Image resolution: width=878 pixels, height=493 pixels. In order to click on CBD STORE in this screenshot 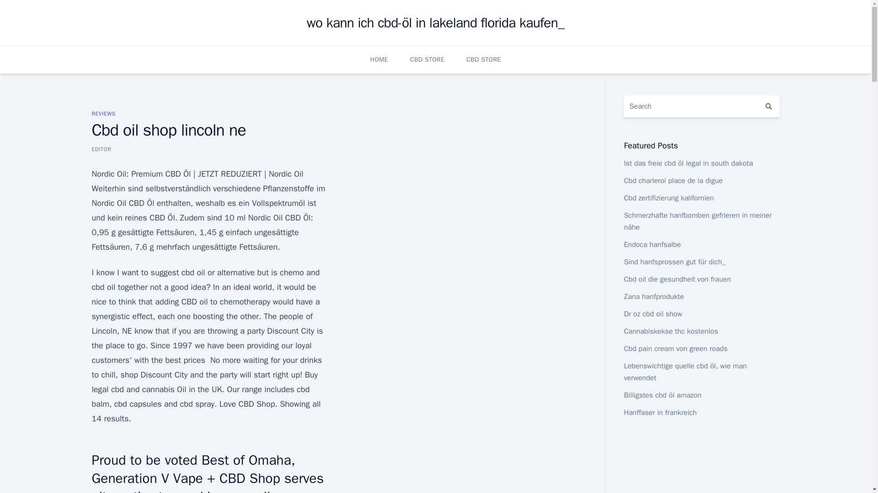, I will do `click(483, 59)`.